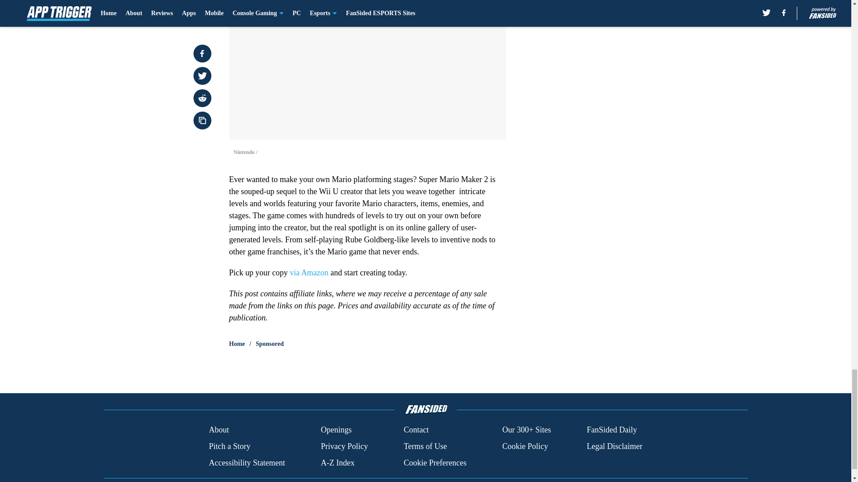  Describe the element at coordinates (237, 344) in the screenshot. I see `Home` at that location.